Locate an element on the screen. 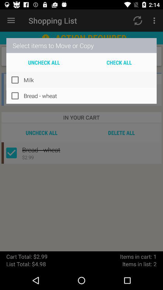  open item next to uncheck all icon is located at coordinates (119, 62).